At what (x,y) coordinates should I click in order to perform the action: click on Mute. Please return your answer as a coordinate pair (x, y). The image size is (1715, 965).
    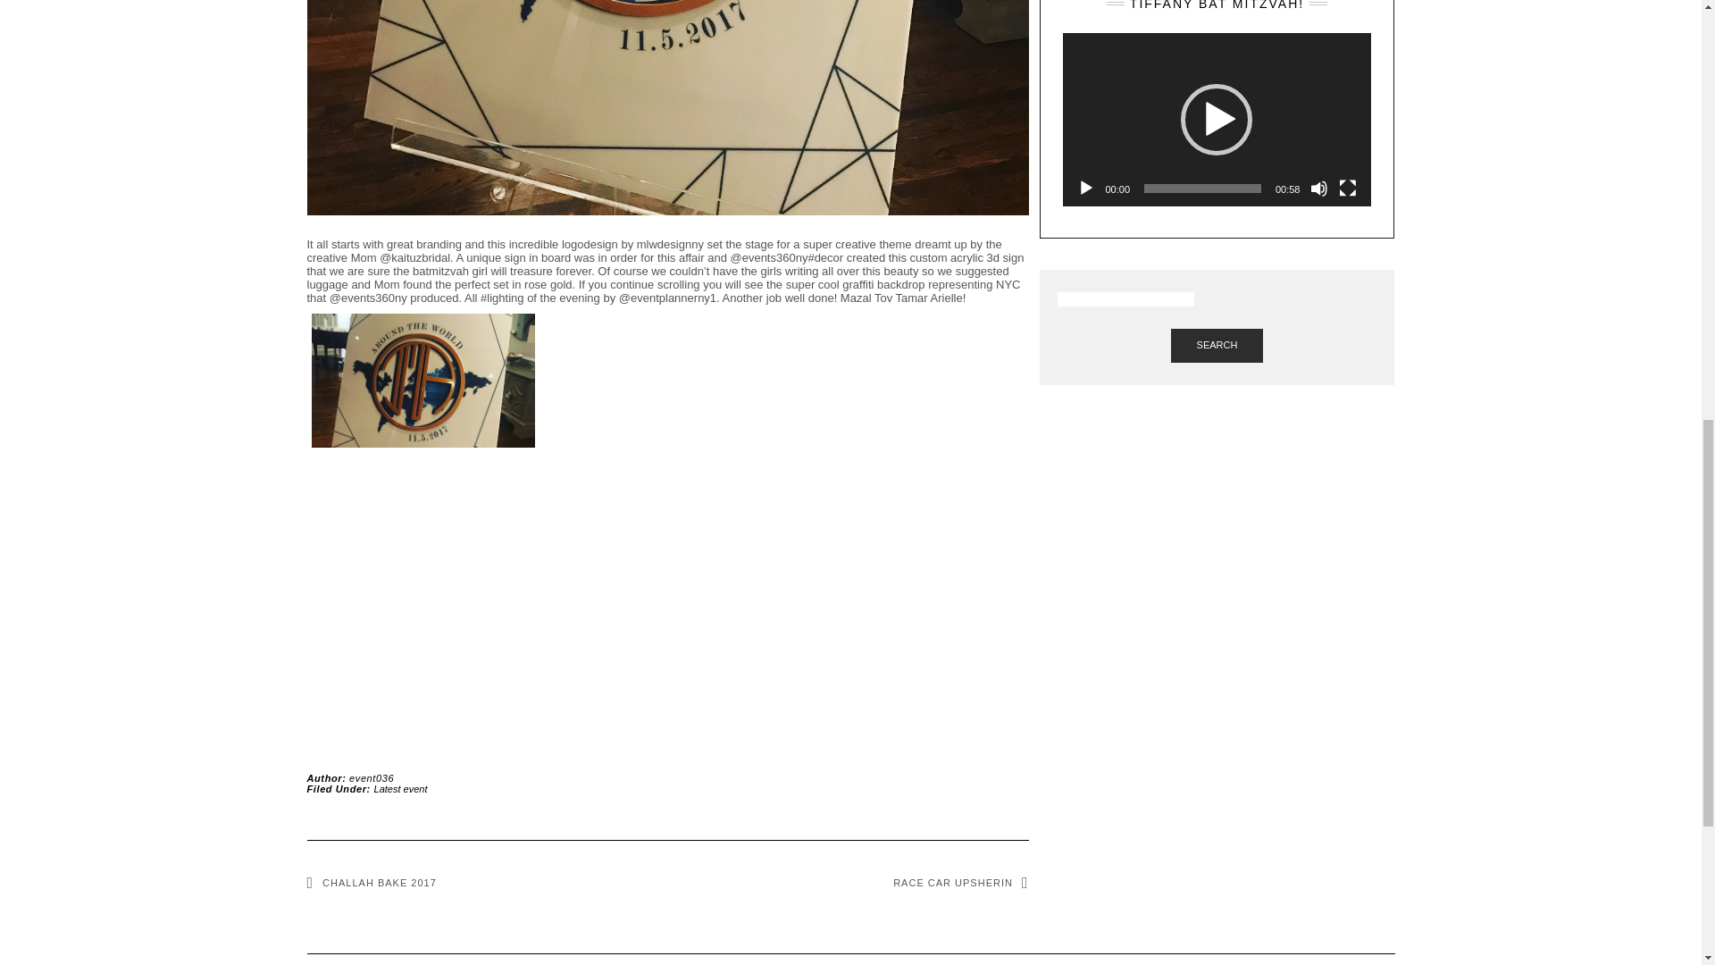
    Looking at the image, I should click on (1318, 188).